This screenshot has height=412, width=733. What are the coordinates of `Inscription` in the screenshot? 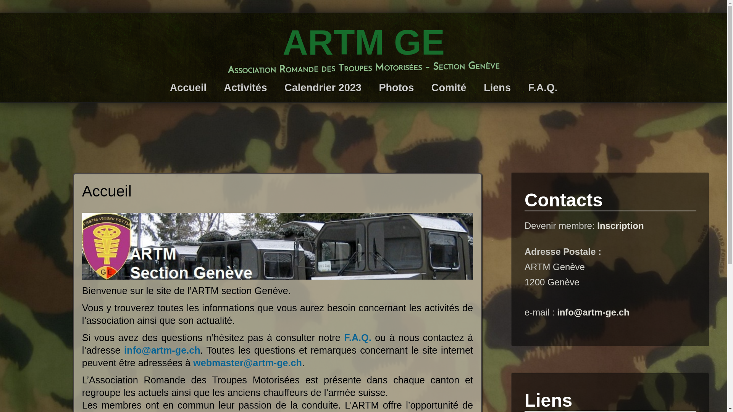 It's located at (620, 226).